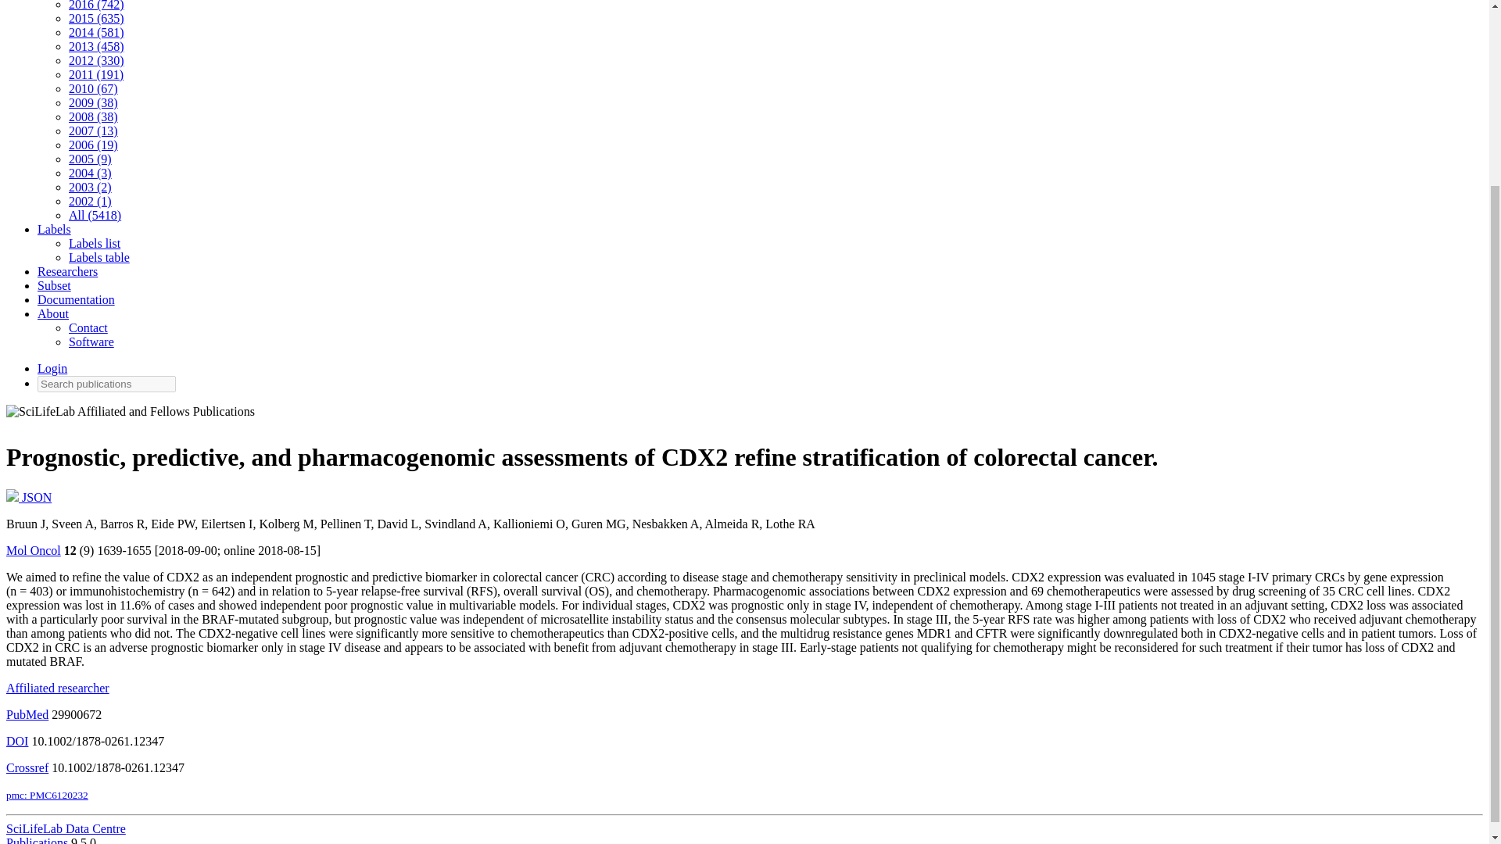 The height and width of the screenshot is (844, 1501). I want to click on Labels table, so click(99, 257).